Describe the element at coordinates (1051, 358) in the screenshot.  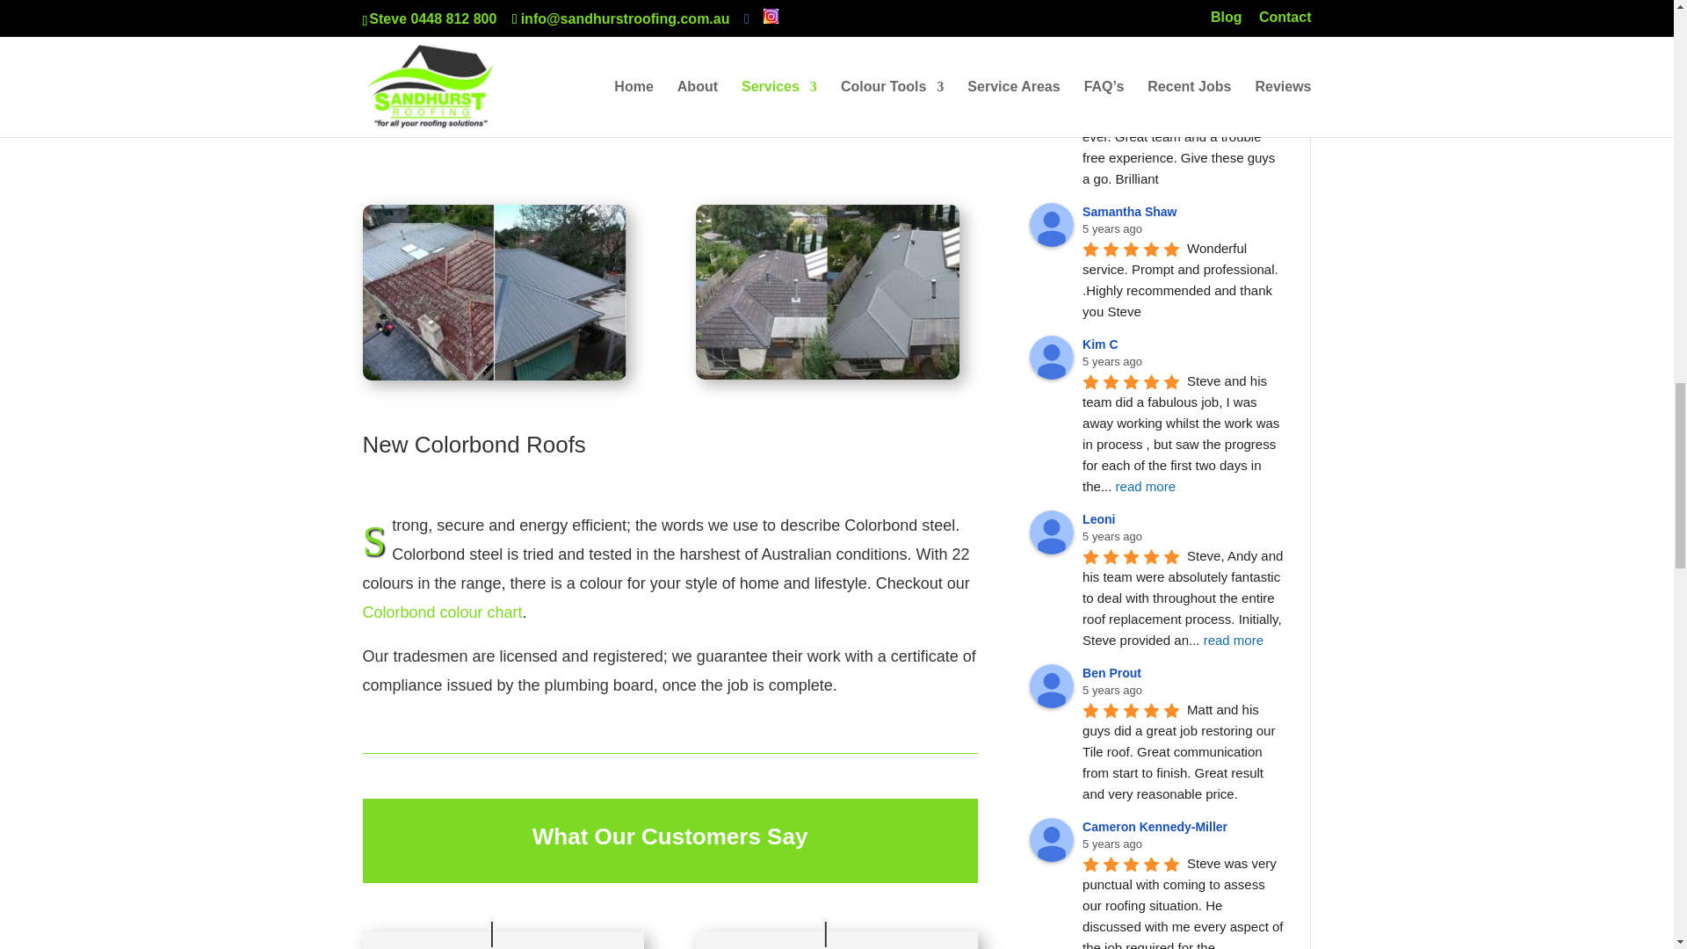
I see `Kim C` at that location.